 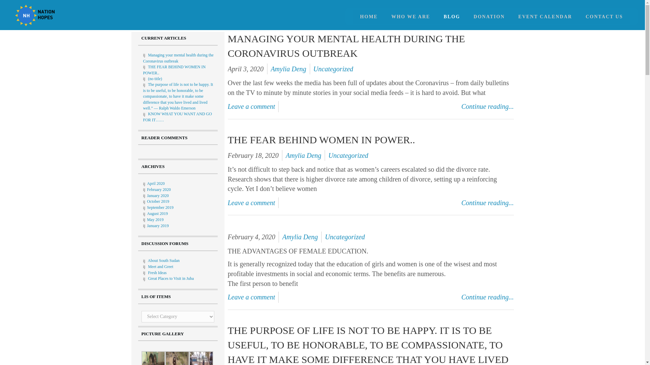 I want to click on Great Places to Visit in Juba, so click(x=171, y=278).